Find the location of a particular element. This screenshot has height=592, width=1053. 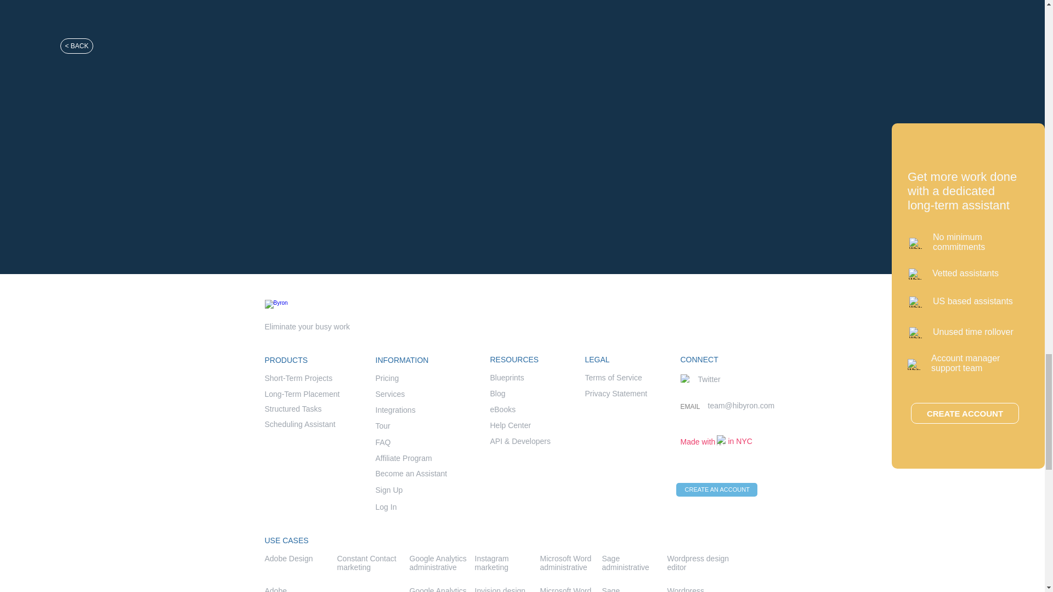

Instagram marketing is located at coordinates (491, 562).